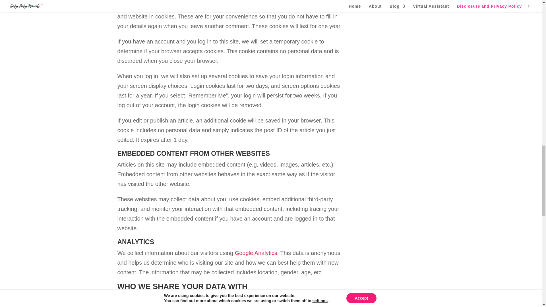  What do you see at coordinates (266, 306) in the screenshot?
I see `Thinkific` at bounding box center [266, 306].